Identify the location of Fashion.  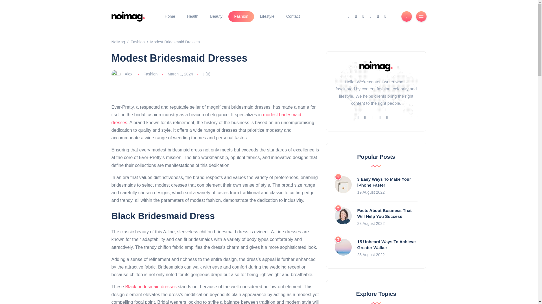
(150, 74).